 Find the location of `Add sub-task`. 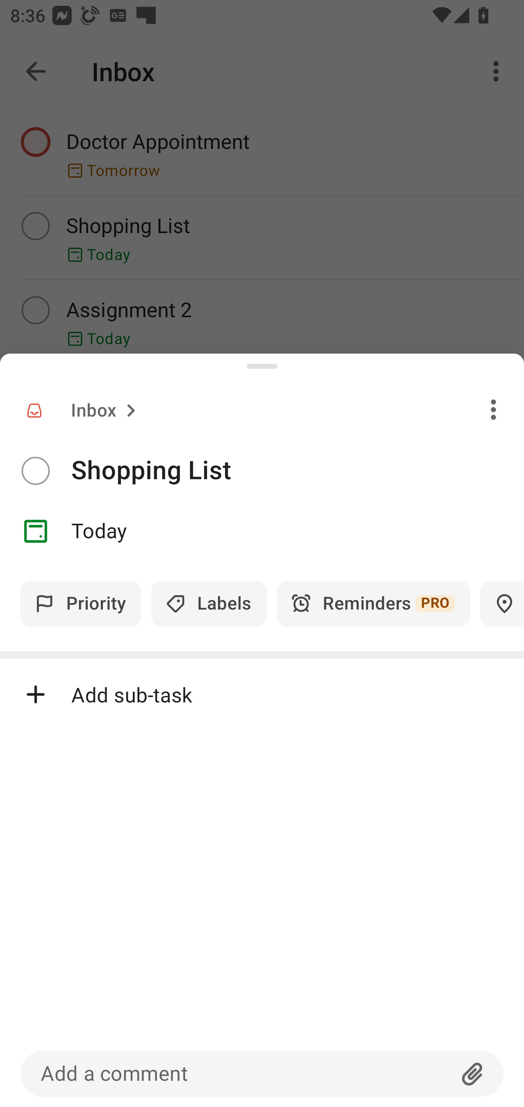

Add sub-task is located at coordinates (262, 695).